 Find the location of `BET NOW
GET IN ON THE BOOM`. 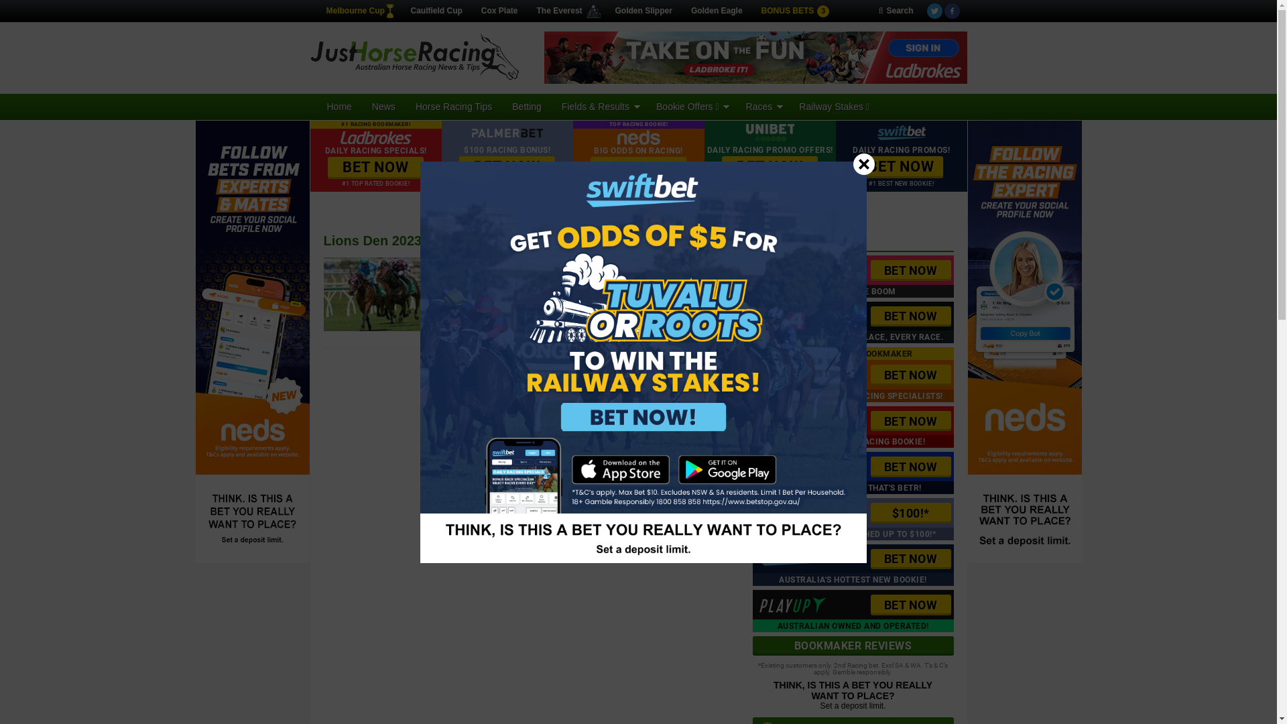

BET NOW
GET IN ON THE BOOM is located at coordinates (853, 276).